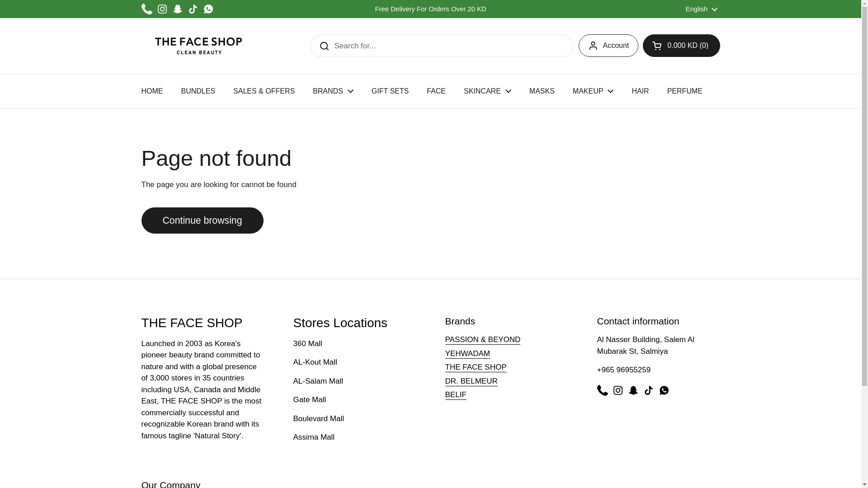 This screenshot has height=488, width=868. I want to click on GIFT SETS, so click(390, 91).